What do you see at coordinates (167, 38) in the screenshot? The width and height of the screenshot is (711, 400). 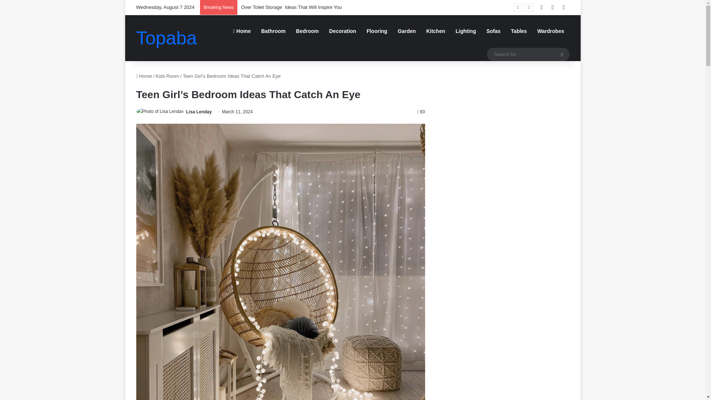 I see `Topaba` at bounding box center [167, 38].